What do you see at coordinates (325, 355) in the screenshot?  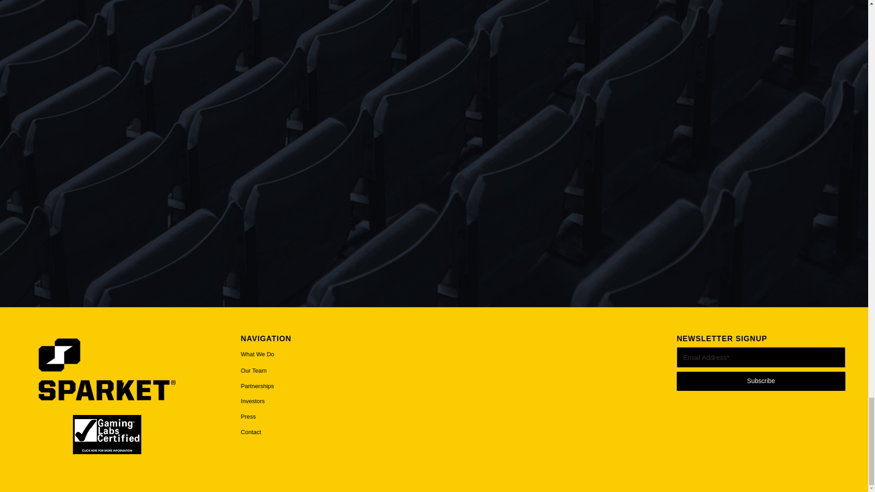 I see `What We Do` at bounding box center [325, 355].